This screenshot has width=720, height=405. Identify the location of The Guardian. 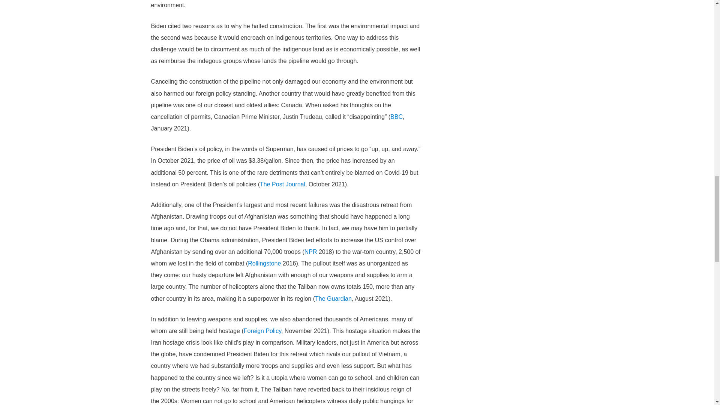
(333, 298).